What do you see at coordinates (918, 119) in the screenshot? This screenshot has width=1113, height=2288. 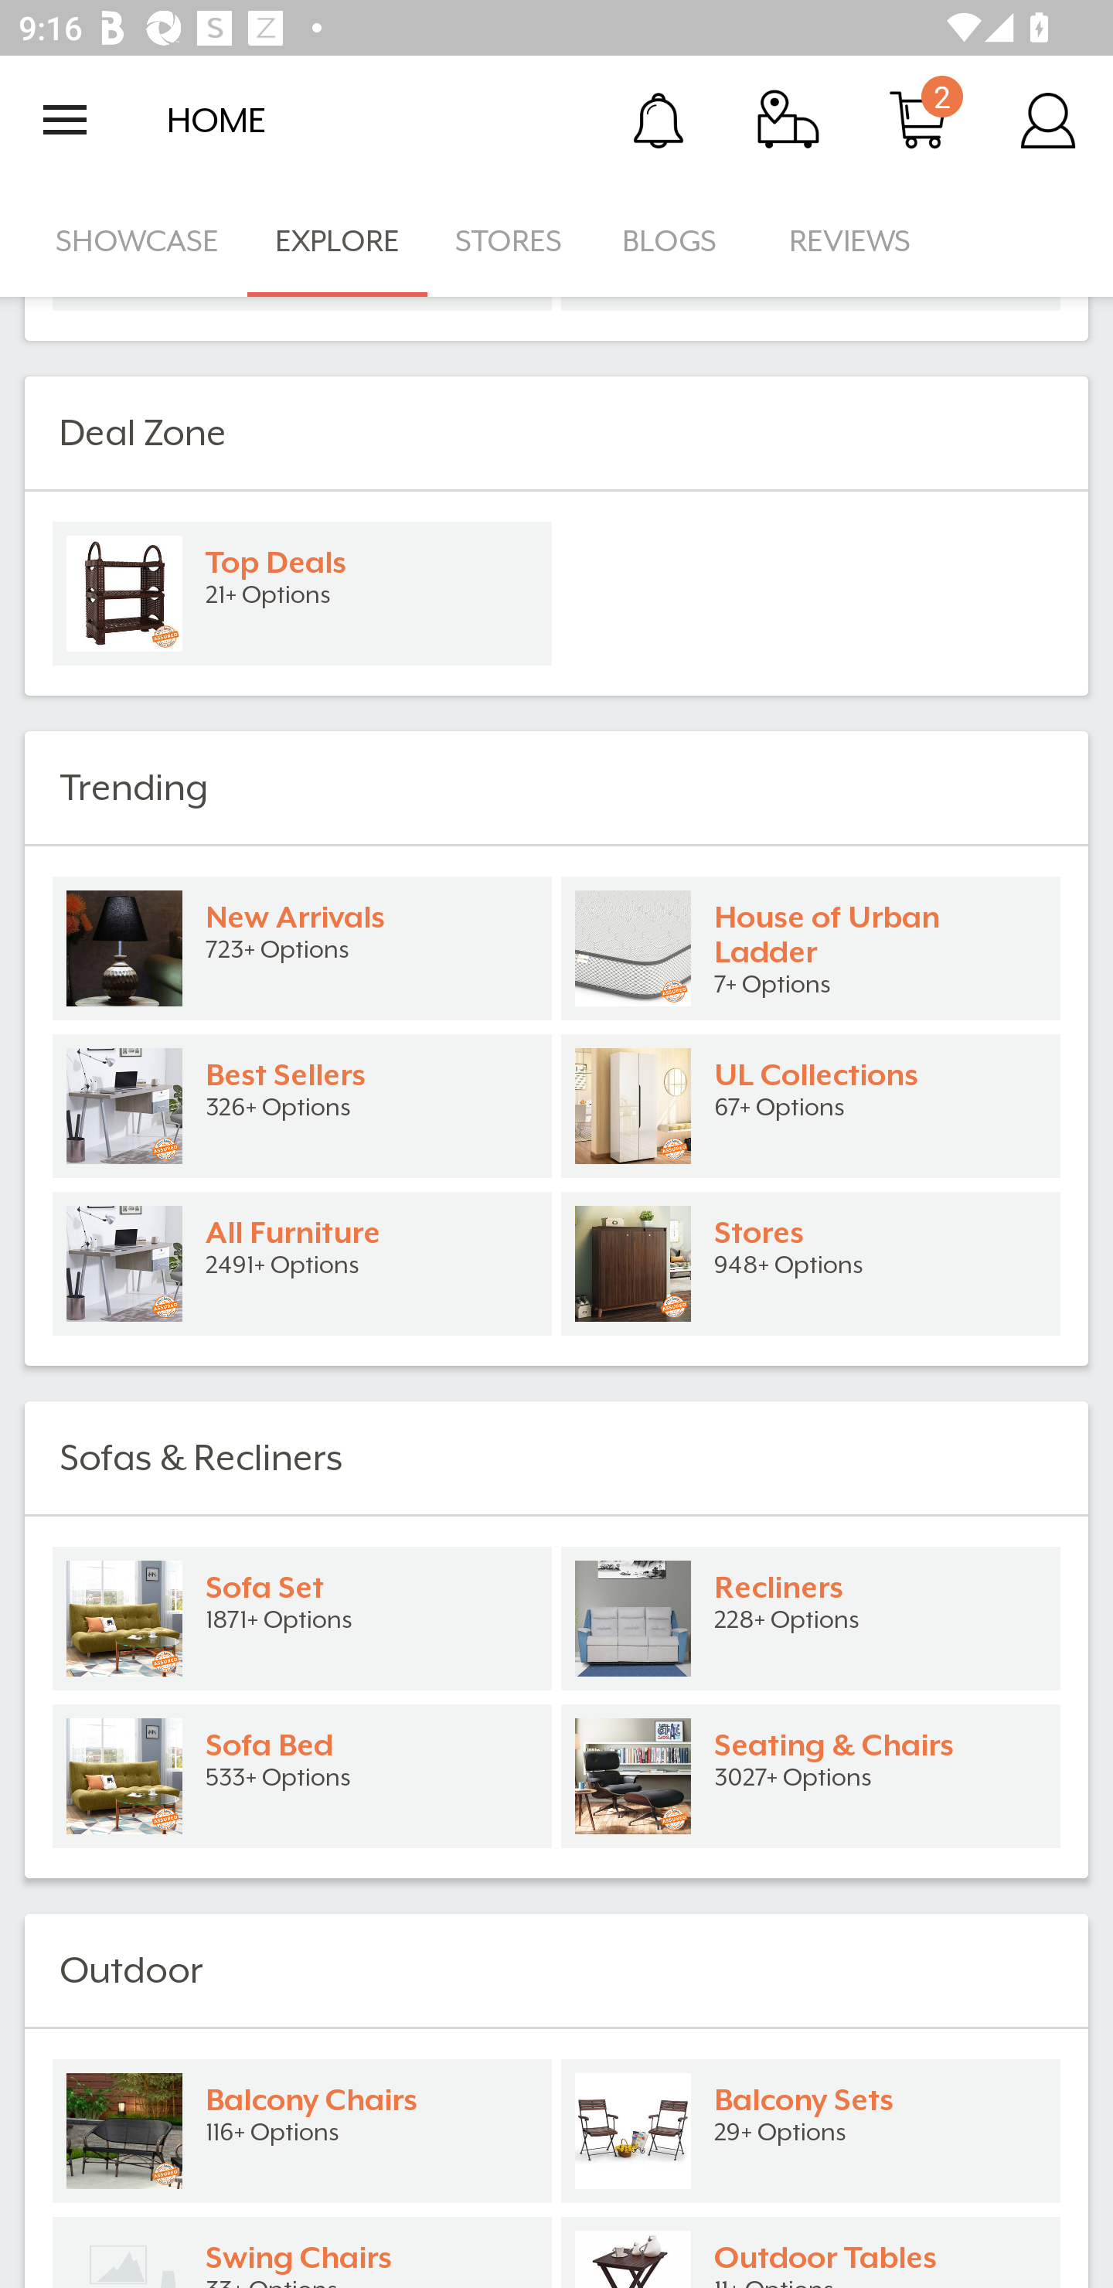 I see `Cart` at bounding box center [918, 119].